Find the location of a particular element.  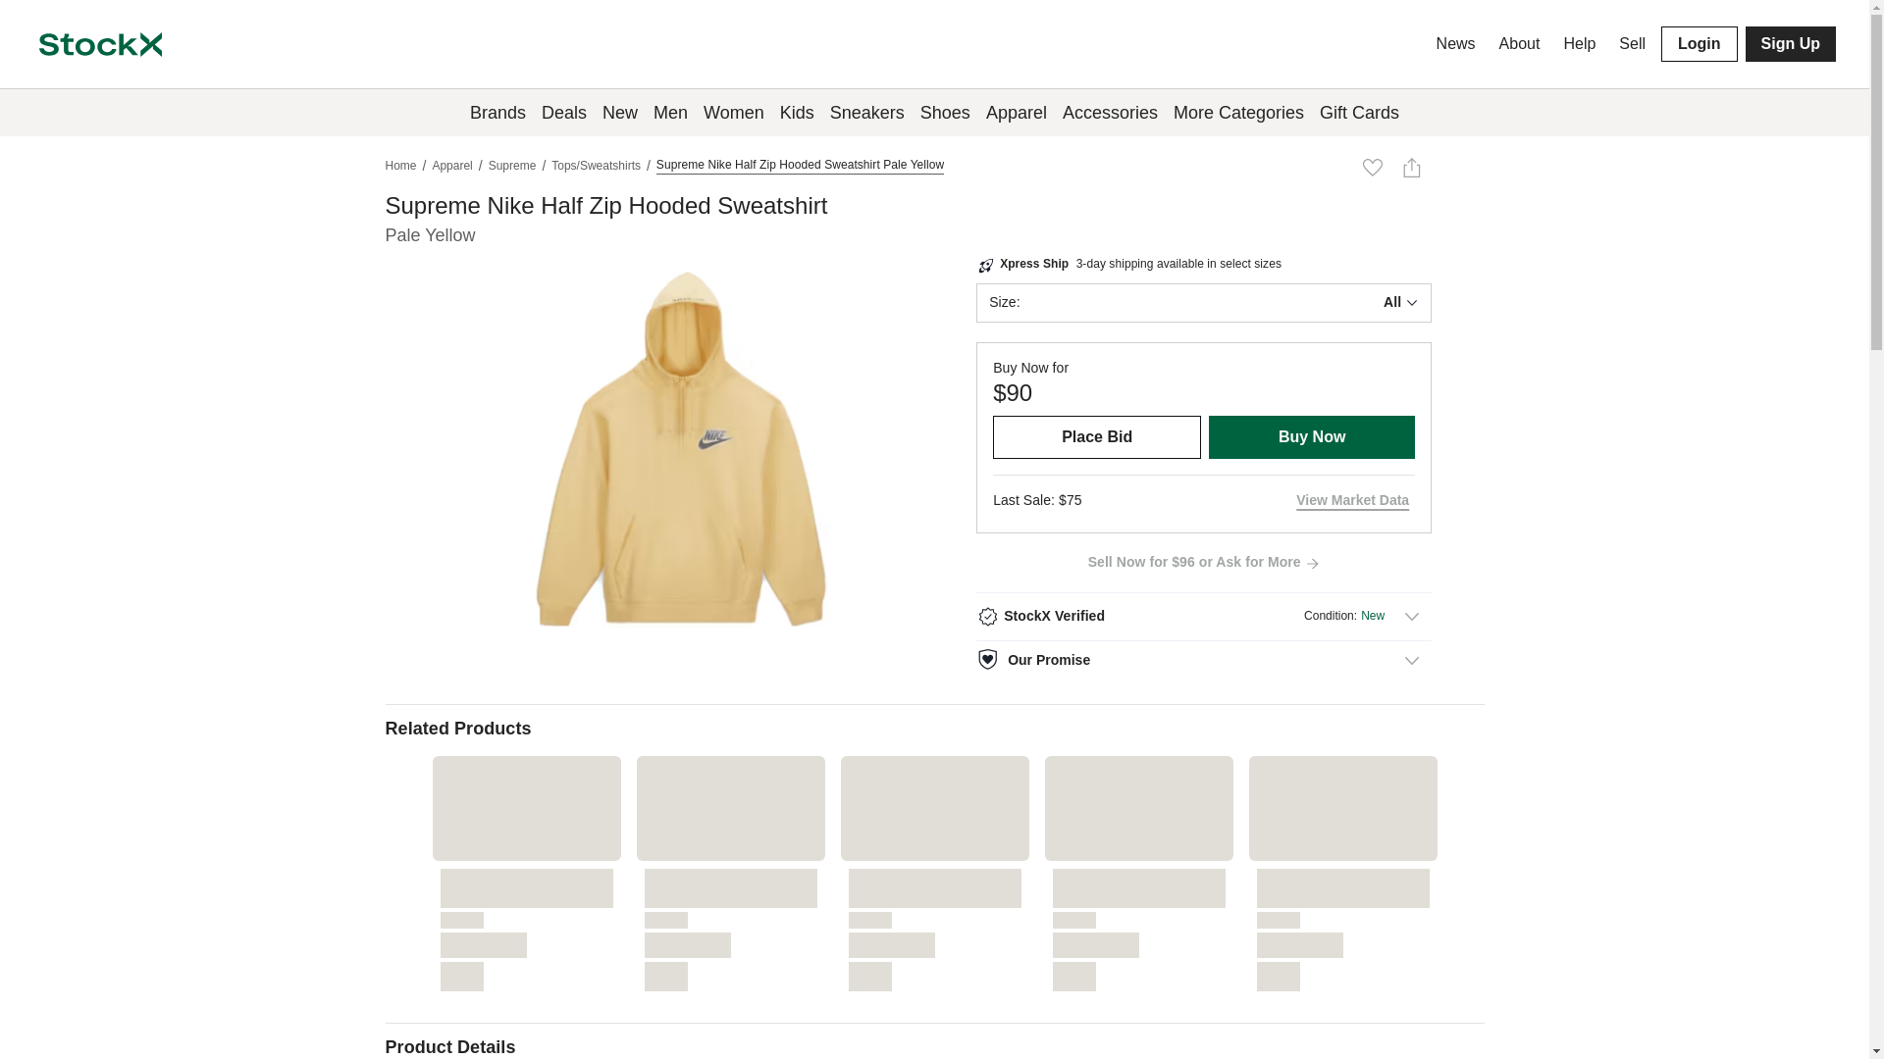

Login is located at coordinates (1700, 43).